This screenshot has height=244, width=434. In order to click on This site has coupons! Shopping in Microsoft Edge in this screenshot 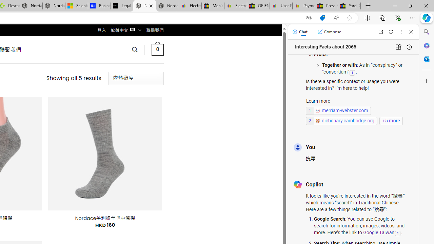, I will do `click(322, 18)`.